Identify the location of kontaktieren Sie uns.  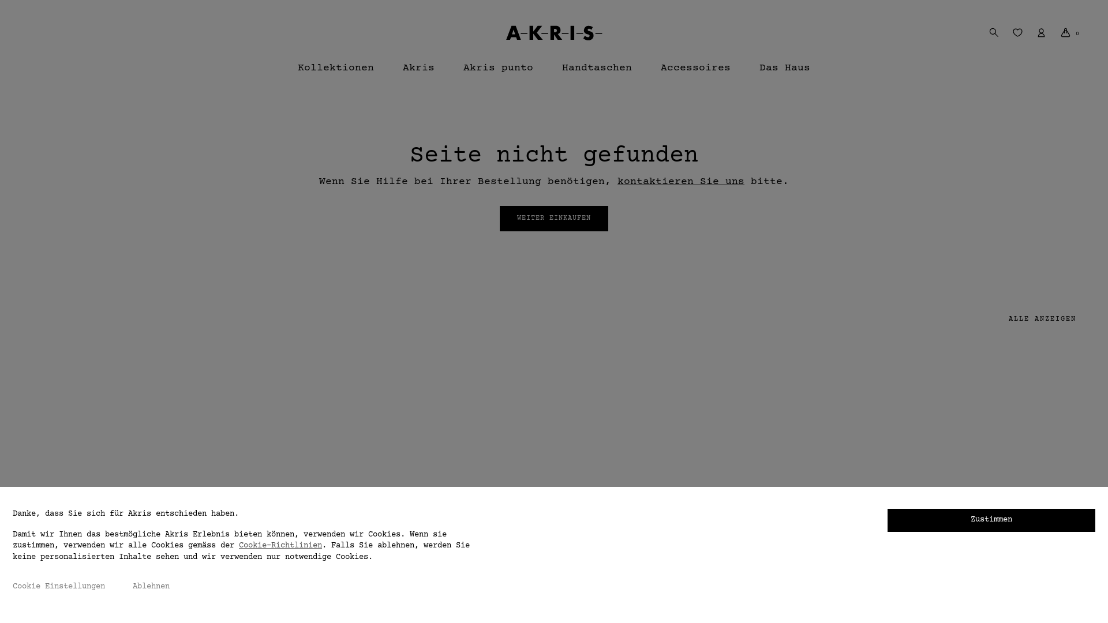
(681, 182).